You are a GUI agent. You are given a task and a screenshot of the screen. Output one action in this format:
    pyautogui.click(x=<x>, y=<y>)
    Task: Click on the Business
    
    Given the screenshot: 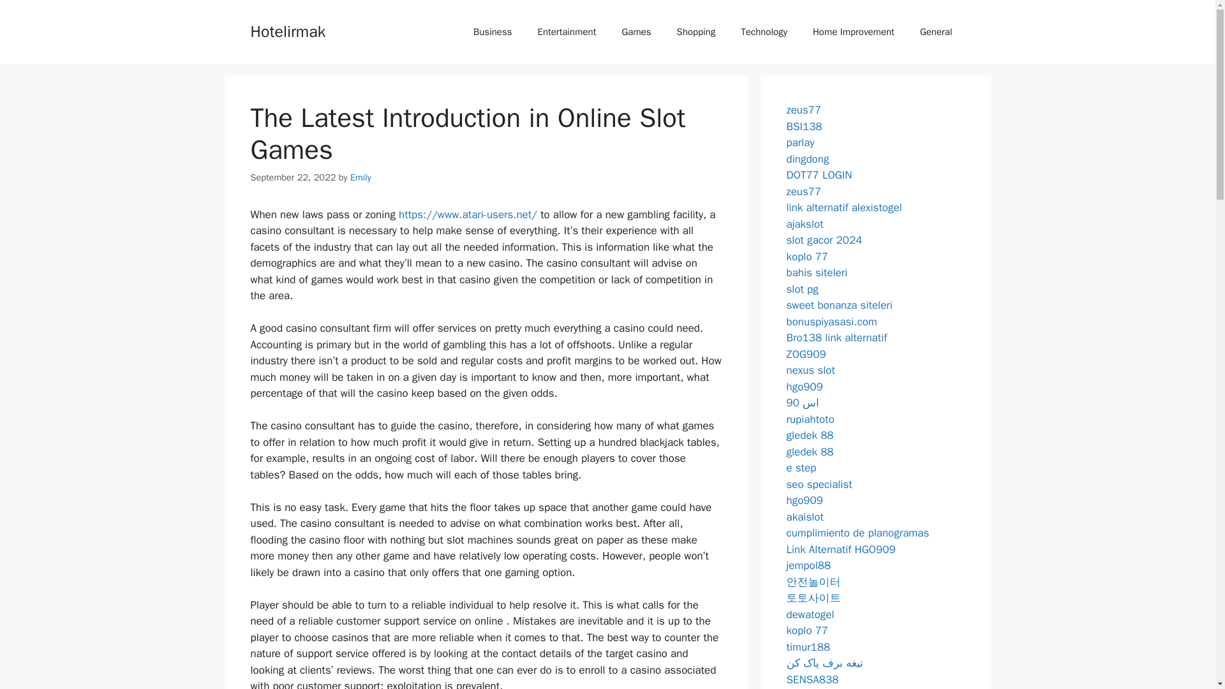 What is the action you would take?
    pyautogui.click(x=493, y=32)
    